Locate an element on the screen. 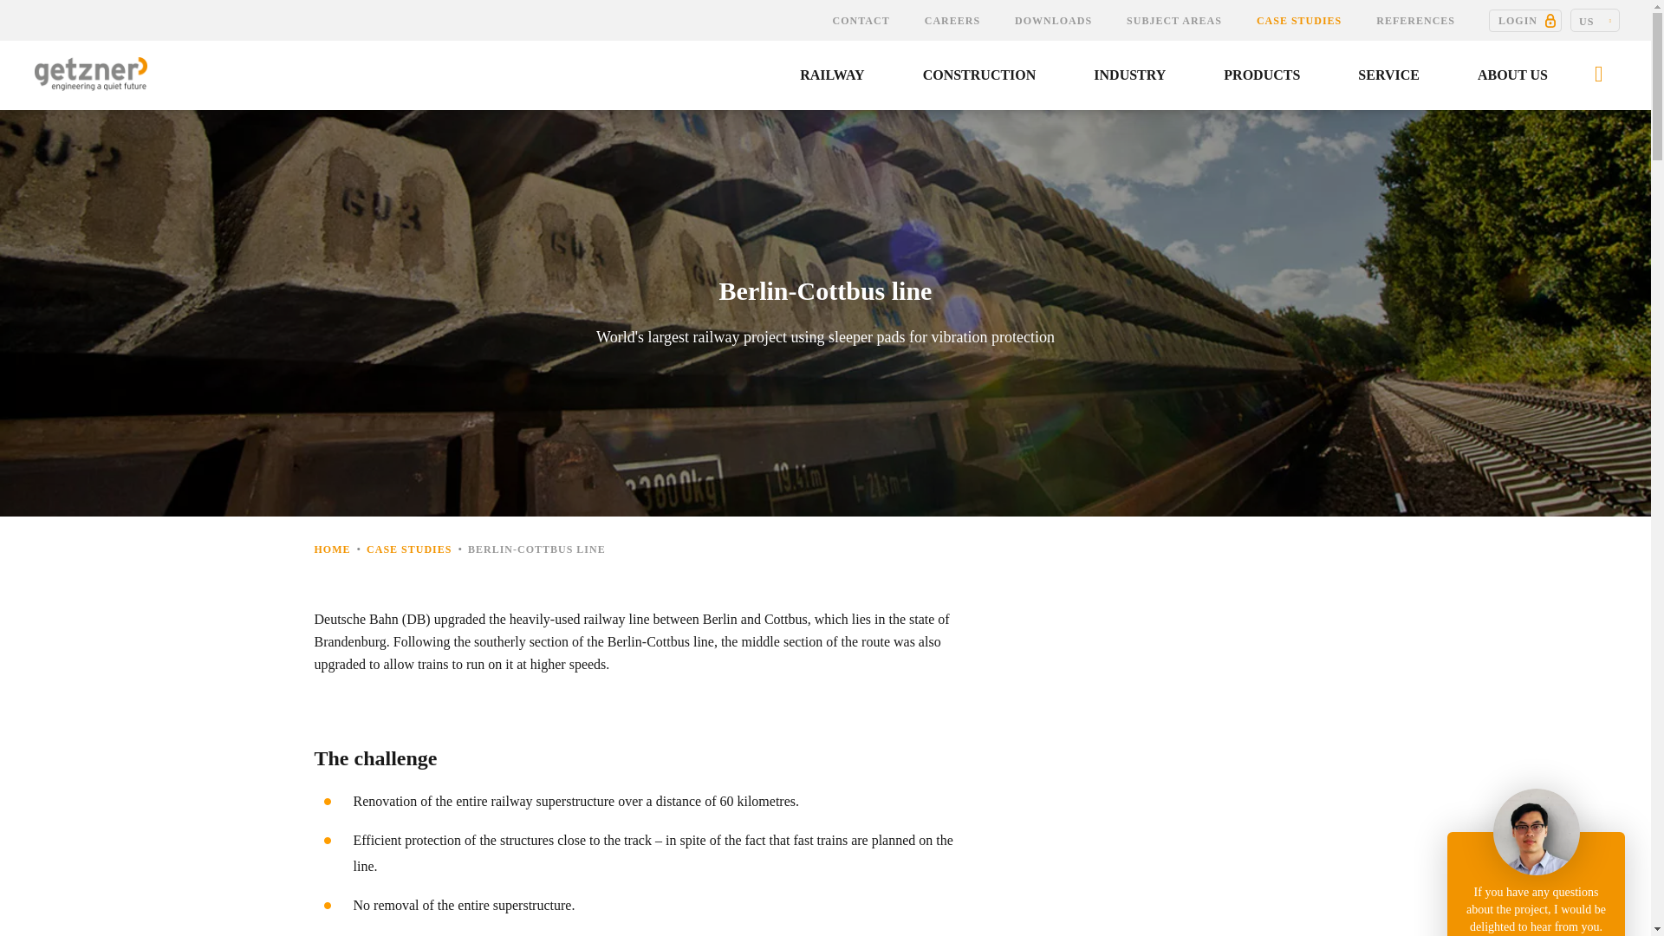 The width and height of the screenshot is (1664, 936). SERVICE is located at coordinates (1389, 75).